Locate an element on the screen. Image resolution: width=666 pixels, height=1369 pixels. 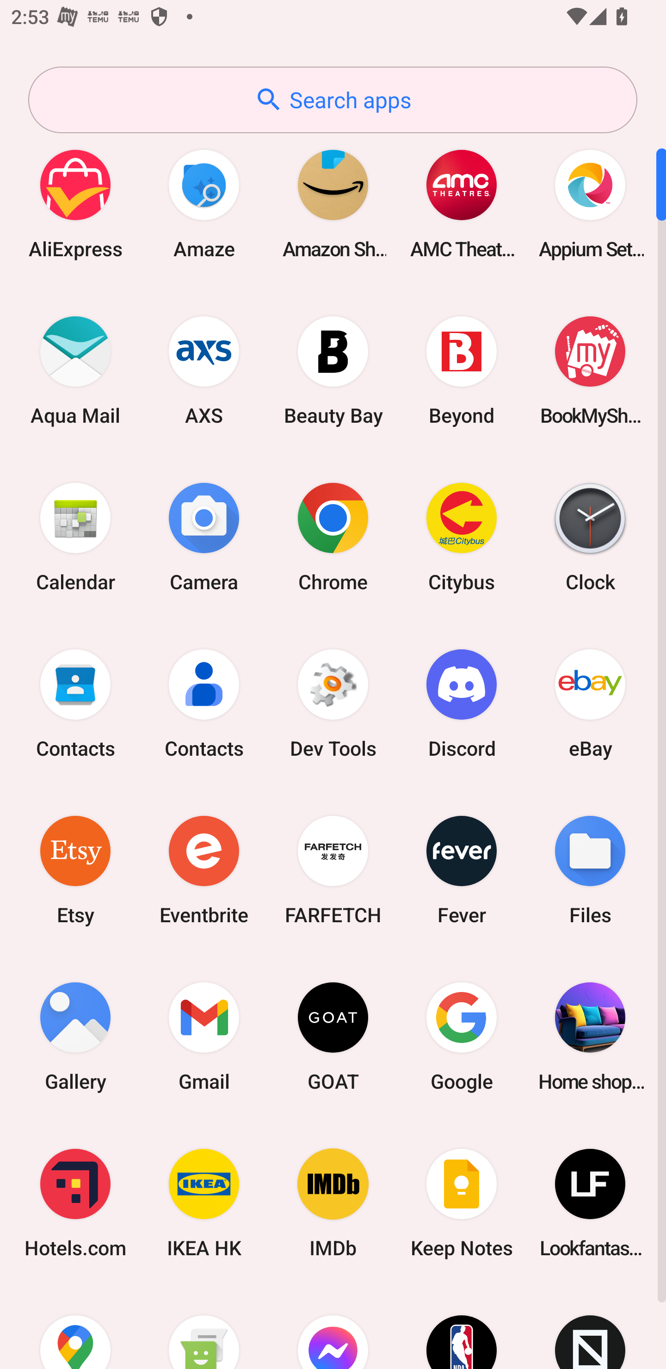
AMC Theatres is located at coordinates (462, 203).